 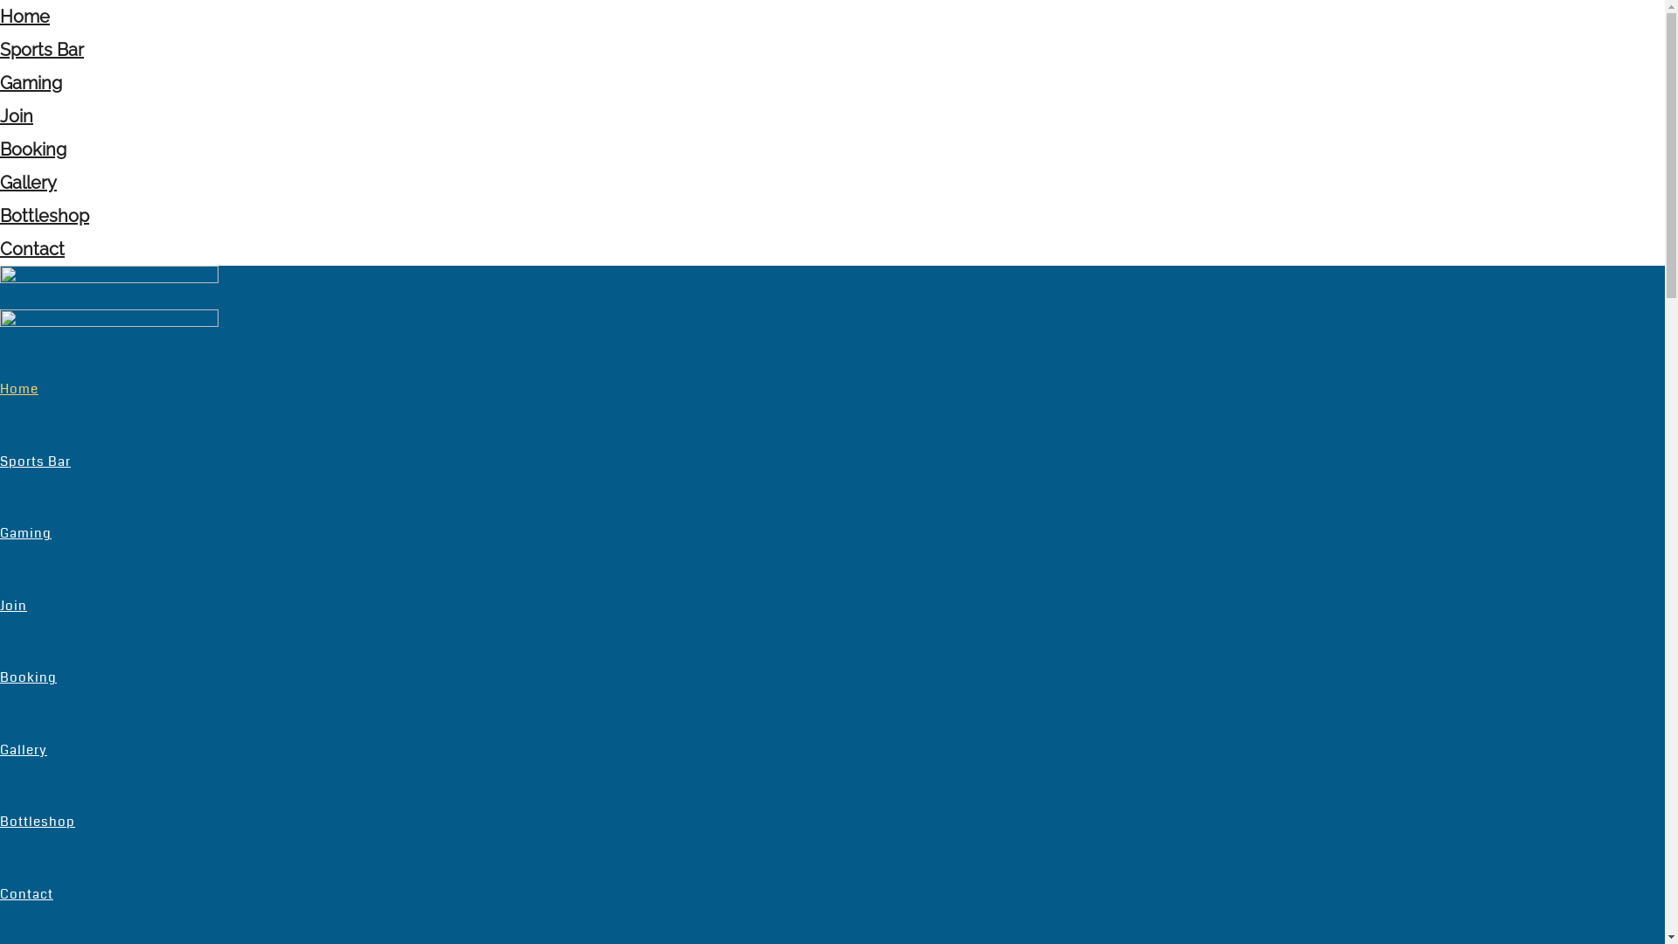 I want to click on Gaming, so click(x=26, y=533).